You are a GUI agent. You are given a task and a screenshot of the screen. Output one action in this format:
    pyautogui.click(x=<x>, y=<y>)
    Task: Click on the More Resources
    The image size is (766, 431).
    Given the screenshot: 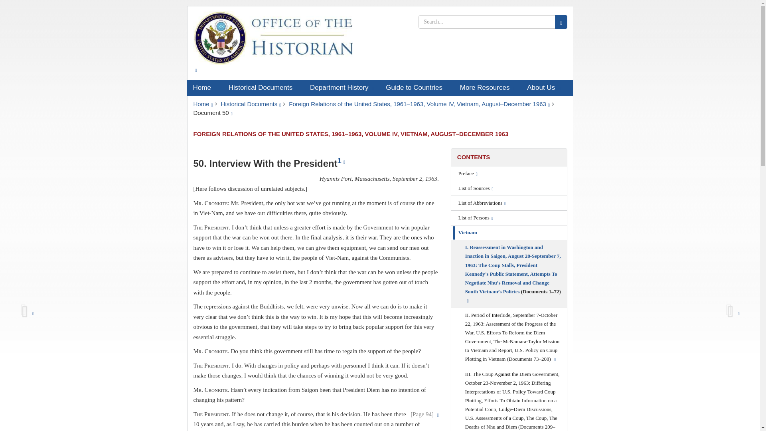 What is the action you would take?
    pyautogui.click(x=488, y=87)
    